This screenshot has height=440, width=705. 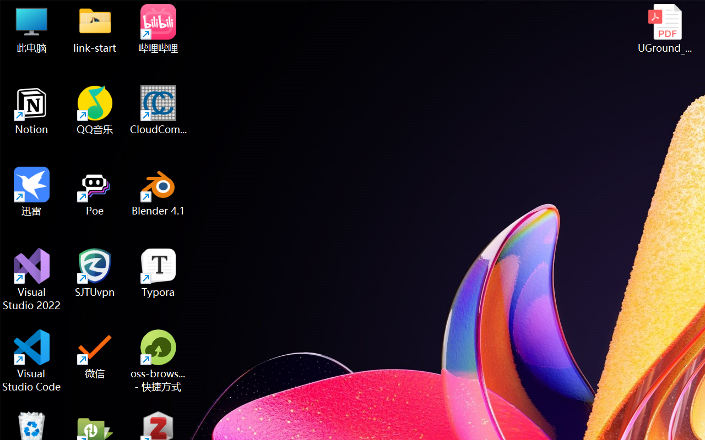 What do you see at coordinates (159, 273) in the screenshot?
I see `Typora` at bounding box center [159, 273].